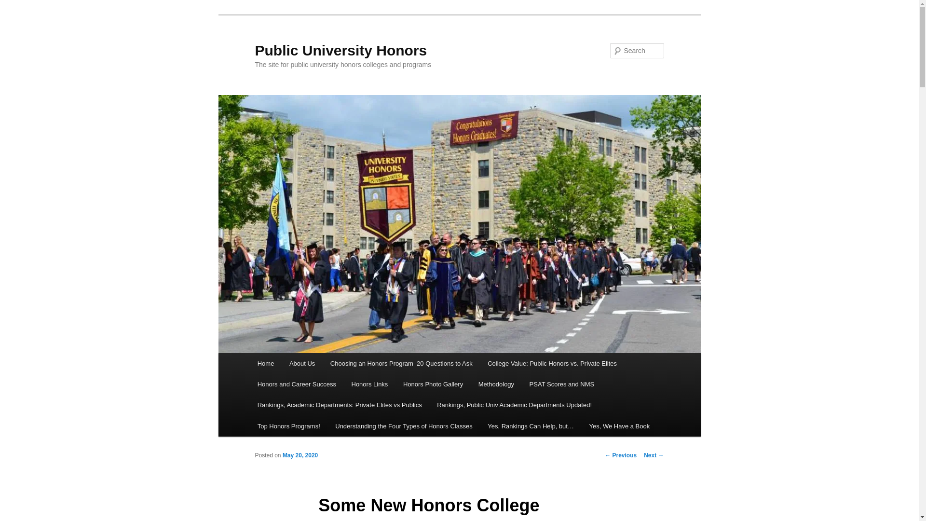 Image resolution: width=926 pixels, height=521 pixels. What do you see at coordinates (265, 364) in the screenshot?
I see `Home` at bounding box center [265, 364].